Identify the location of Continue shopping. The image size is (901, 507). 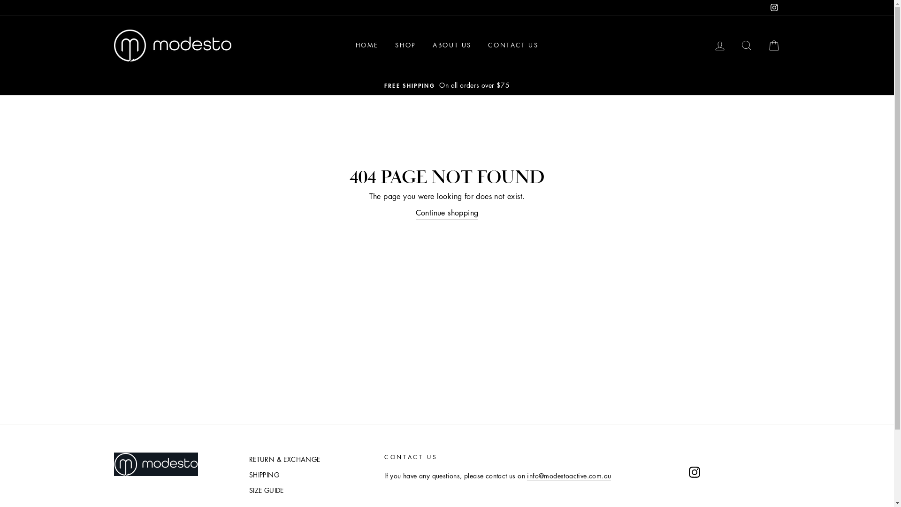
(447, 213).